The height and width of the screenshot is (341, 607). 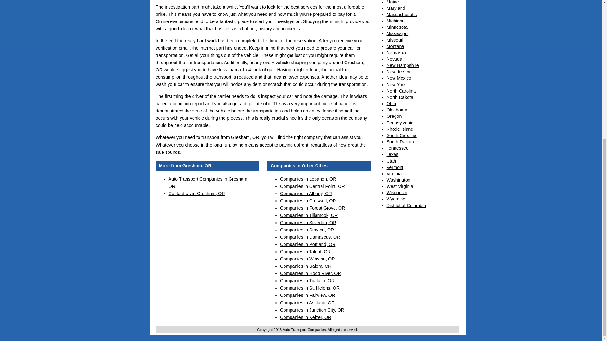 What do you see at coordinates (305, 317) in the screenshot?
I see `Companies in Keizer, OR` at bounding box center [305, 317].